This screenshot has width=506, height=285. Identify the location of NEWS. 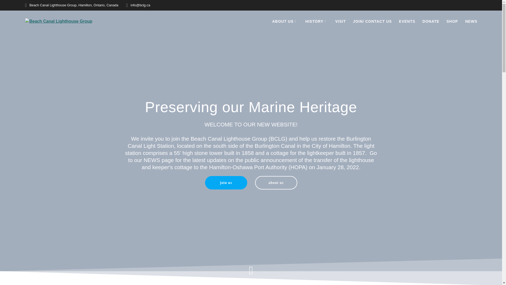
(471, 21).